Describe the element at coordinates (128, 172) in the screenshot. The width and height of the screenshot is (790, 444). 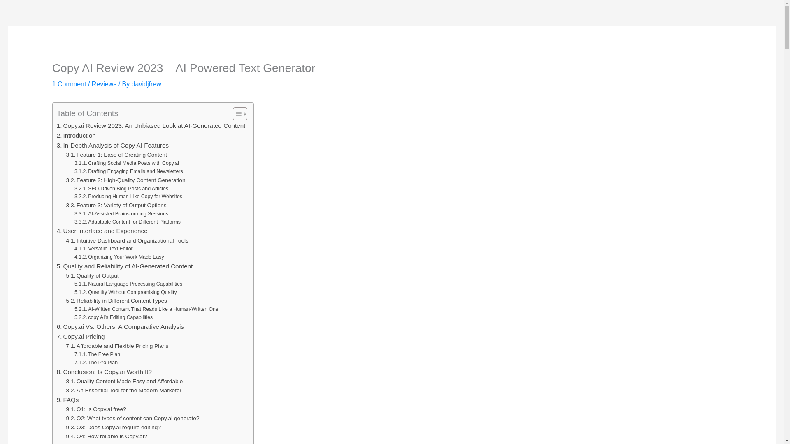
I see `Drafting Engaging Emails and Newsletters` at that location.